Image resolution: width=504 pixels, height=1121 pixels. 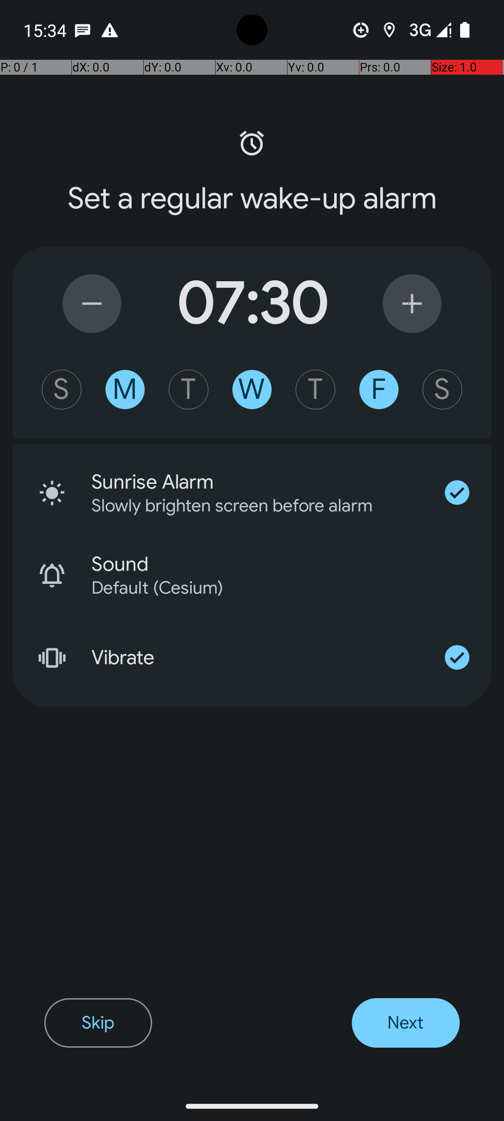 What do you see at coordinates (406, 1023) in the screenshot?
I see `Next` at bounding box center [406, 1023].